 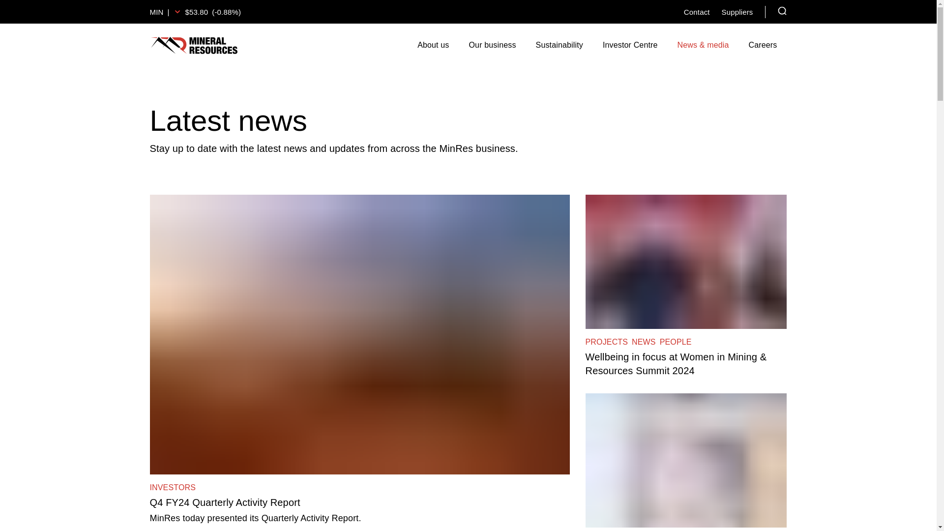 I want to click on Contact, so click(x=696, y=12).